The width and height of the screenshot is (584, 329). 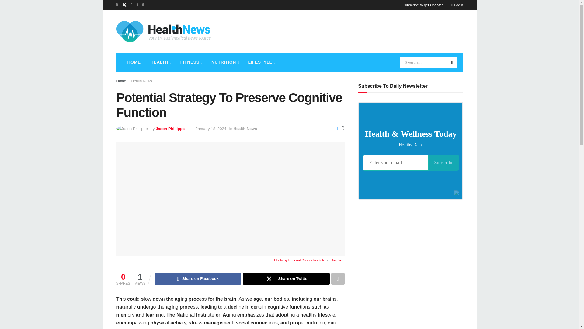 I want to click on Subscribe to get Updates, so click(x=421, y=5).